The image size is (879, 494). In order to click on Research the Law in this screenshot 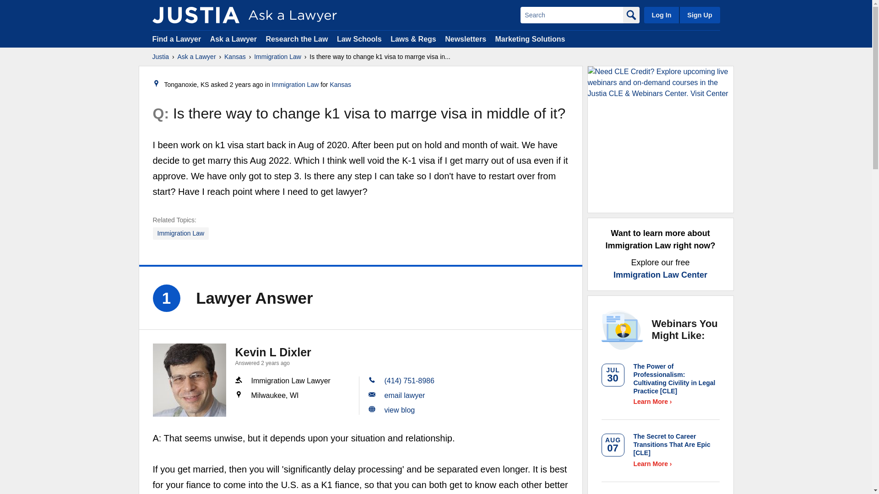, I will do `click(297, 38)`.